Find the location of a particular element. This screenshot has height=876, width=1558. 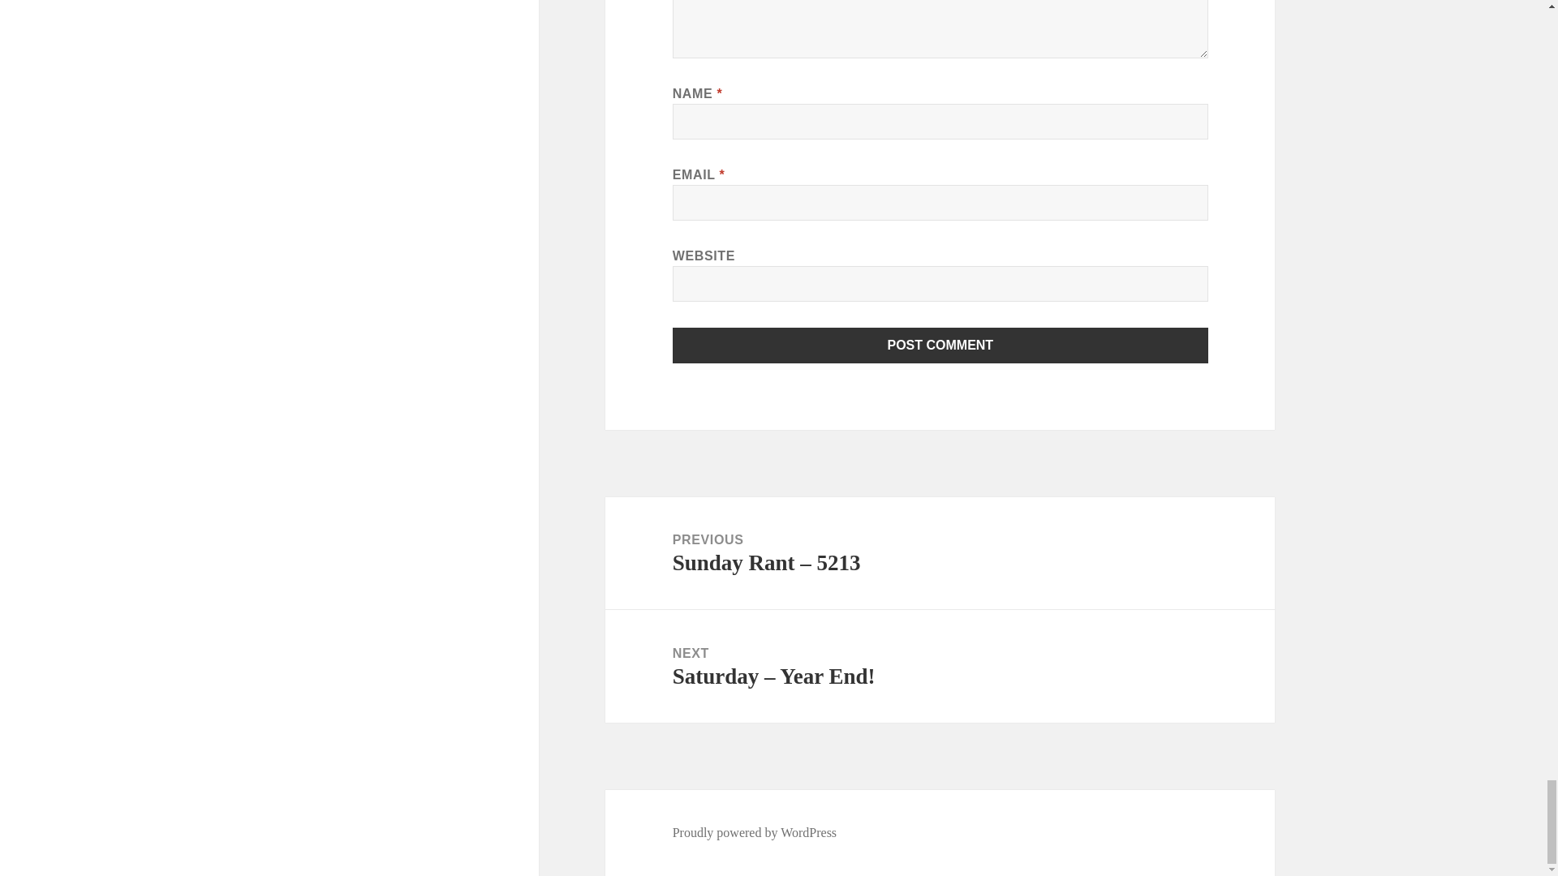

Proudly powered by WordPress is located at coordinates (755, 832).